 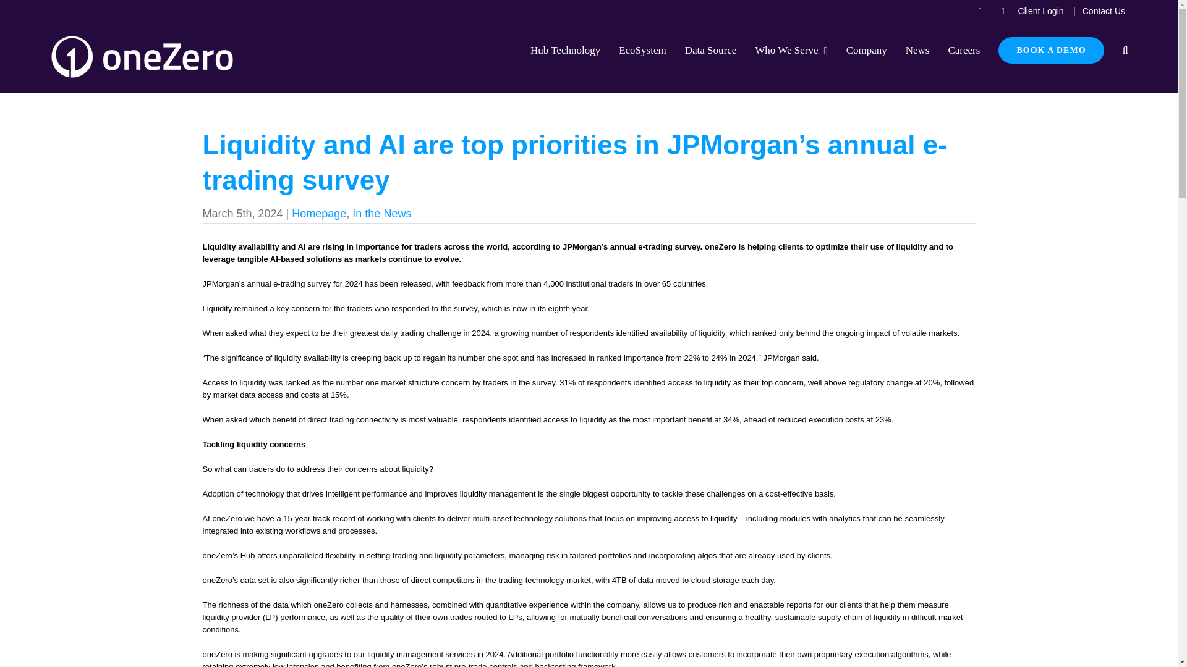 What do you see at coordinates (1104, 11) in the screenshot?
I see `Contact Us` at bounding box center [1104, 11].